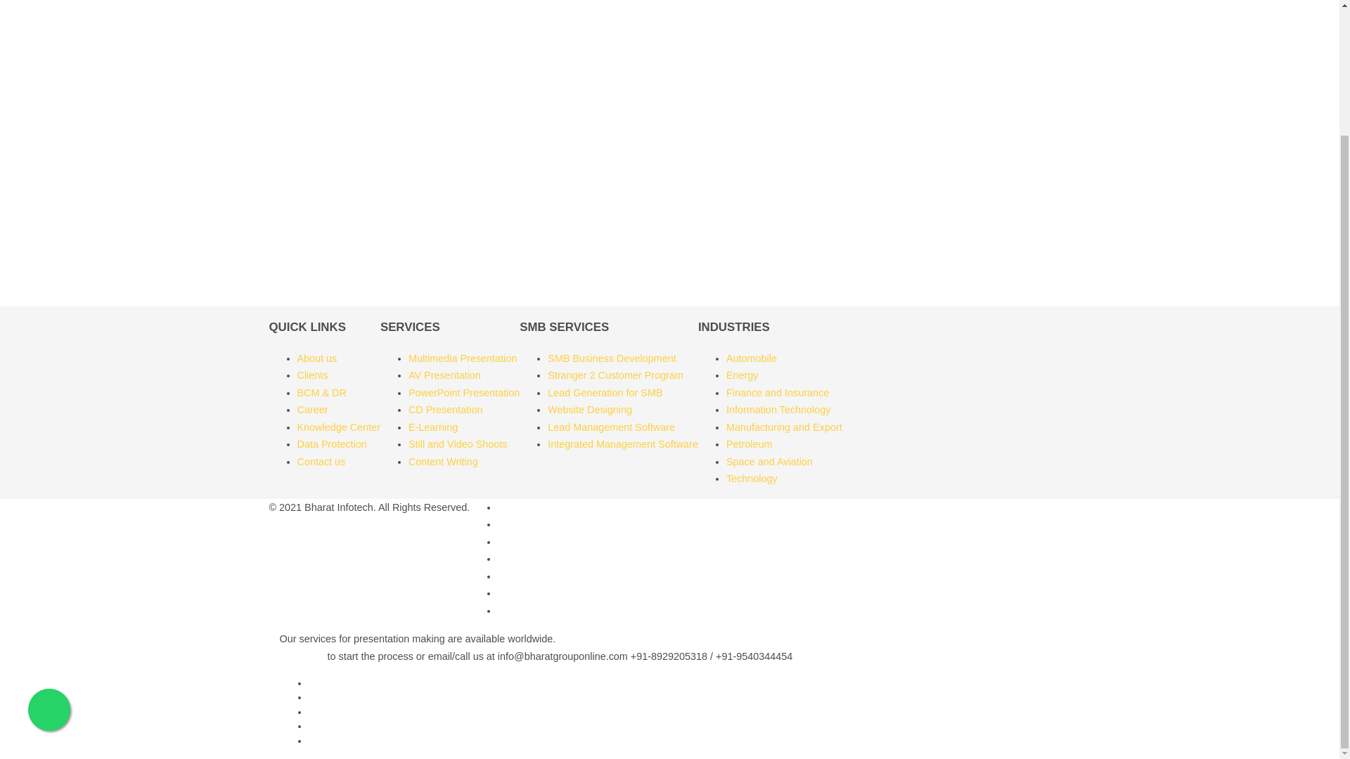 The height and width of the screenshot is (759, 1350). I want to click on About us, so click(316, 358).